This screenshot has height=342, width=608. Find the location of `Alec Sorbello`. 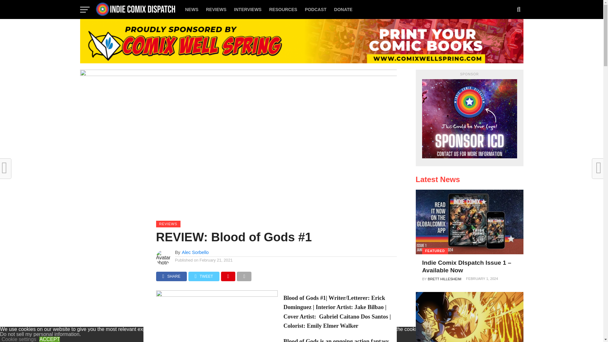

Alec Sorbello is located at coordinates (195, 252).